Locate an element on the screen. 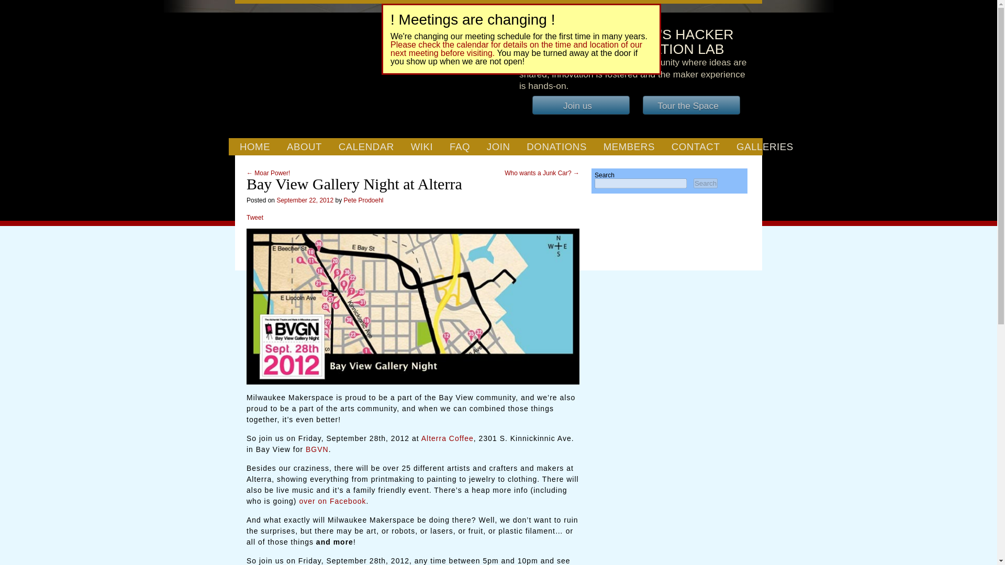 Image resolution: width=1005 pixels, height=565 pixels. MEMBERS is located at coordinates (629, 147).